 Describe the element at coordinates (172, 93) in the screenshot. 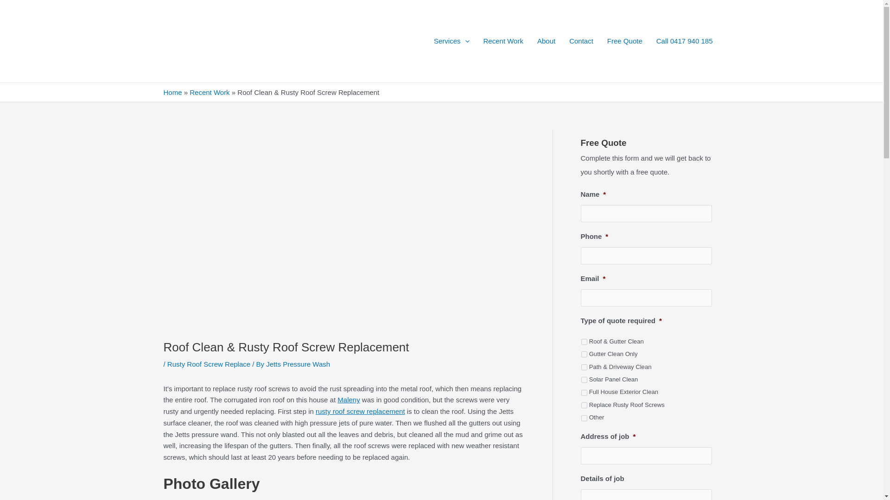

I see `Home` at that location.